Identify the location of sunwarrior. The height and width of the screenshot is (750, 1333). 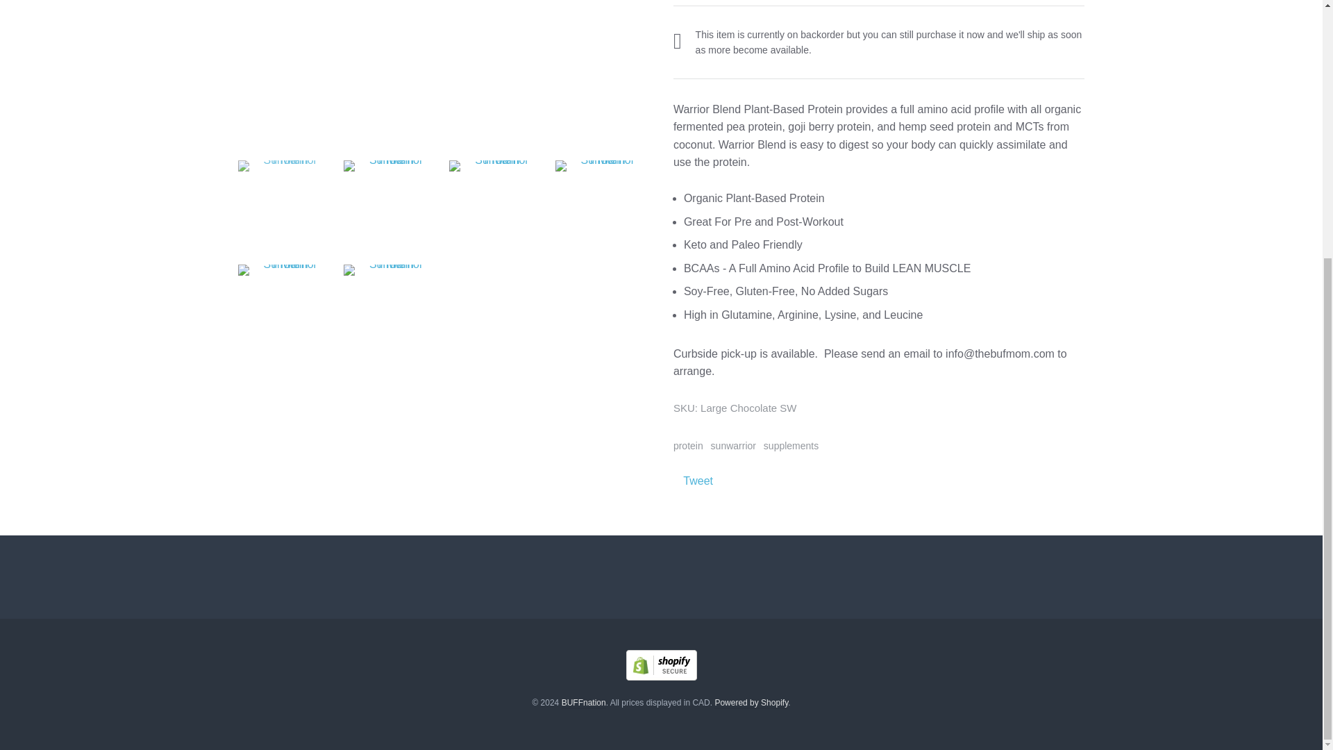
(733, 446).